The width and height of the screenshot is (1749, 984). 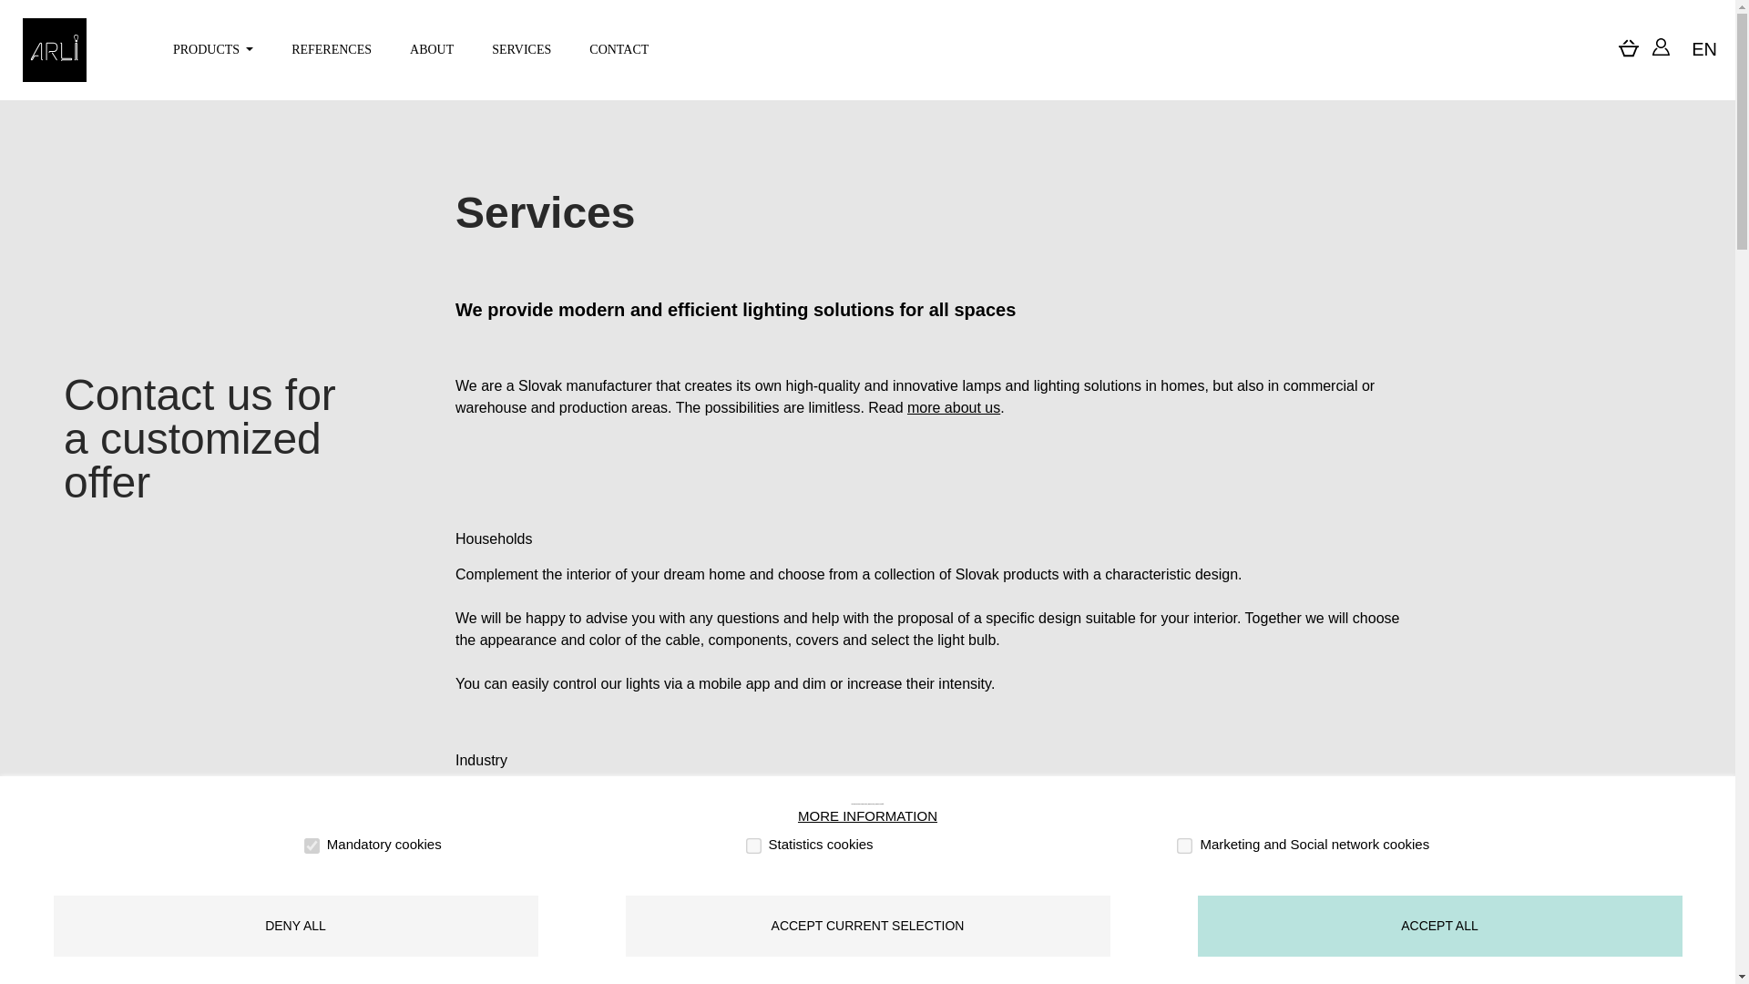 I want to click on PRODUCTS, so click(x=213, y=49).